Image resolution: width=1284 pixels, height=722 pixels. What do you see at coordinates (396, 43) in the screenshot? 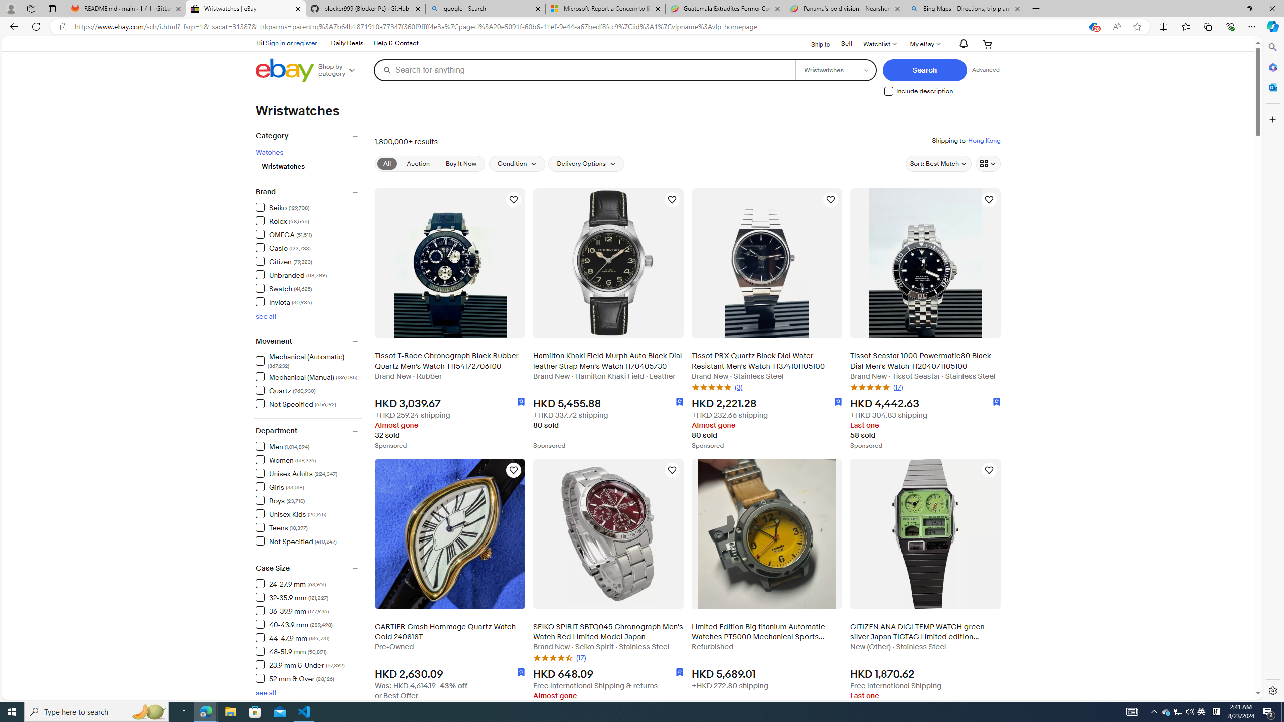
I see `Help & Contact` at bounding box center [396, 43].